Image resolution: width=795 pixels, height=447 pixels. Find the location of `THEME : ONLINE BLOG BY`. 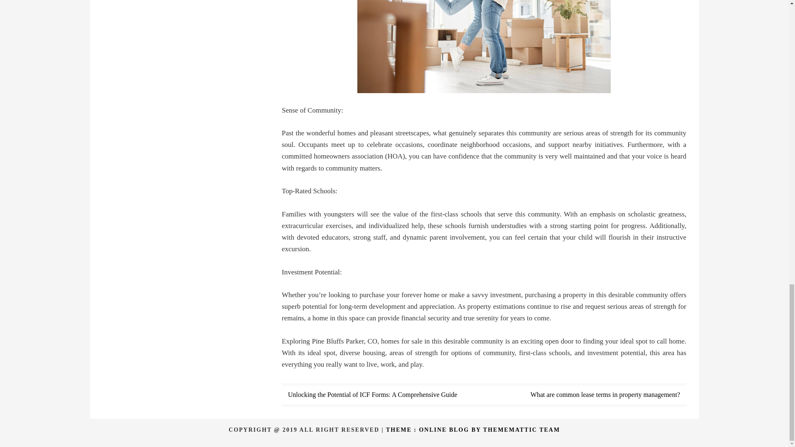

THEME : ONLINE BLOG BY is located at coordinates (434, 430).